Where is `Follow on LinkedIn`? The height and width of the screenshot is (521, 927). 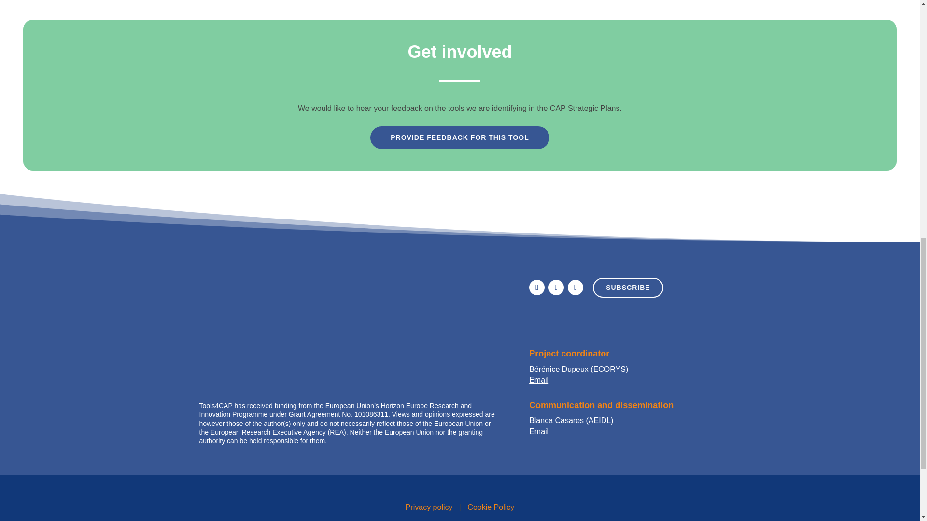
Follow on LinkedIn is located at coordinates (556, 288).